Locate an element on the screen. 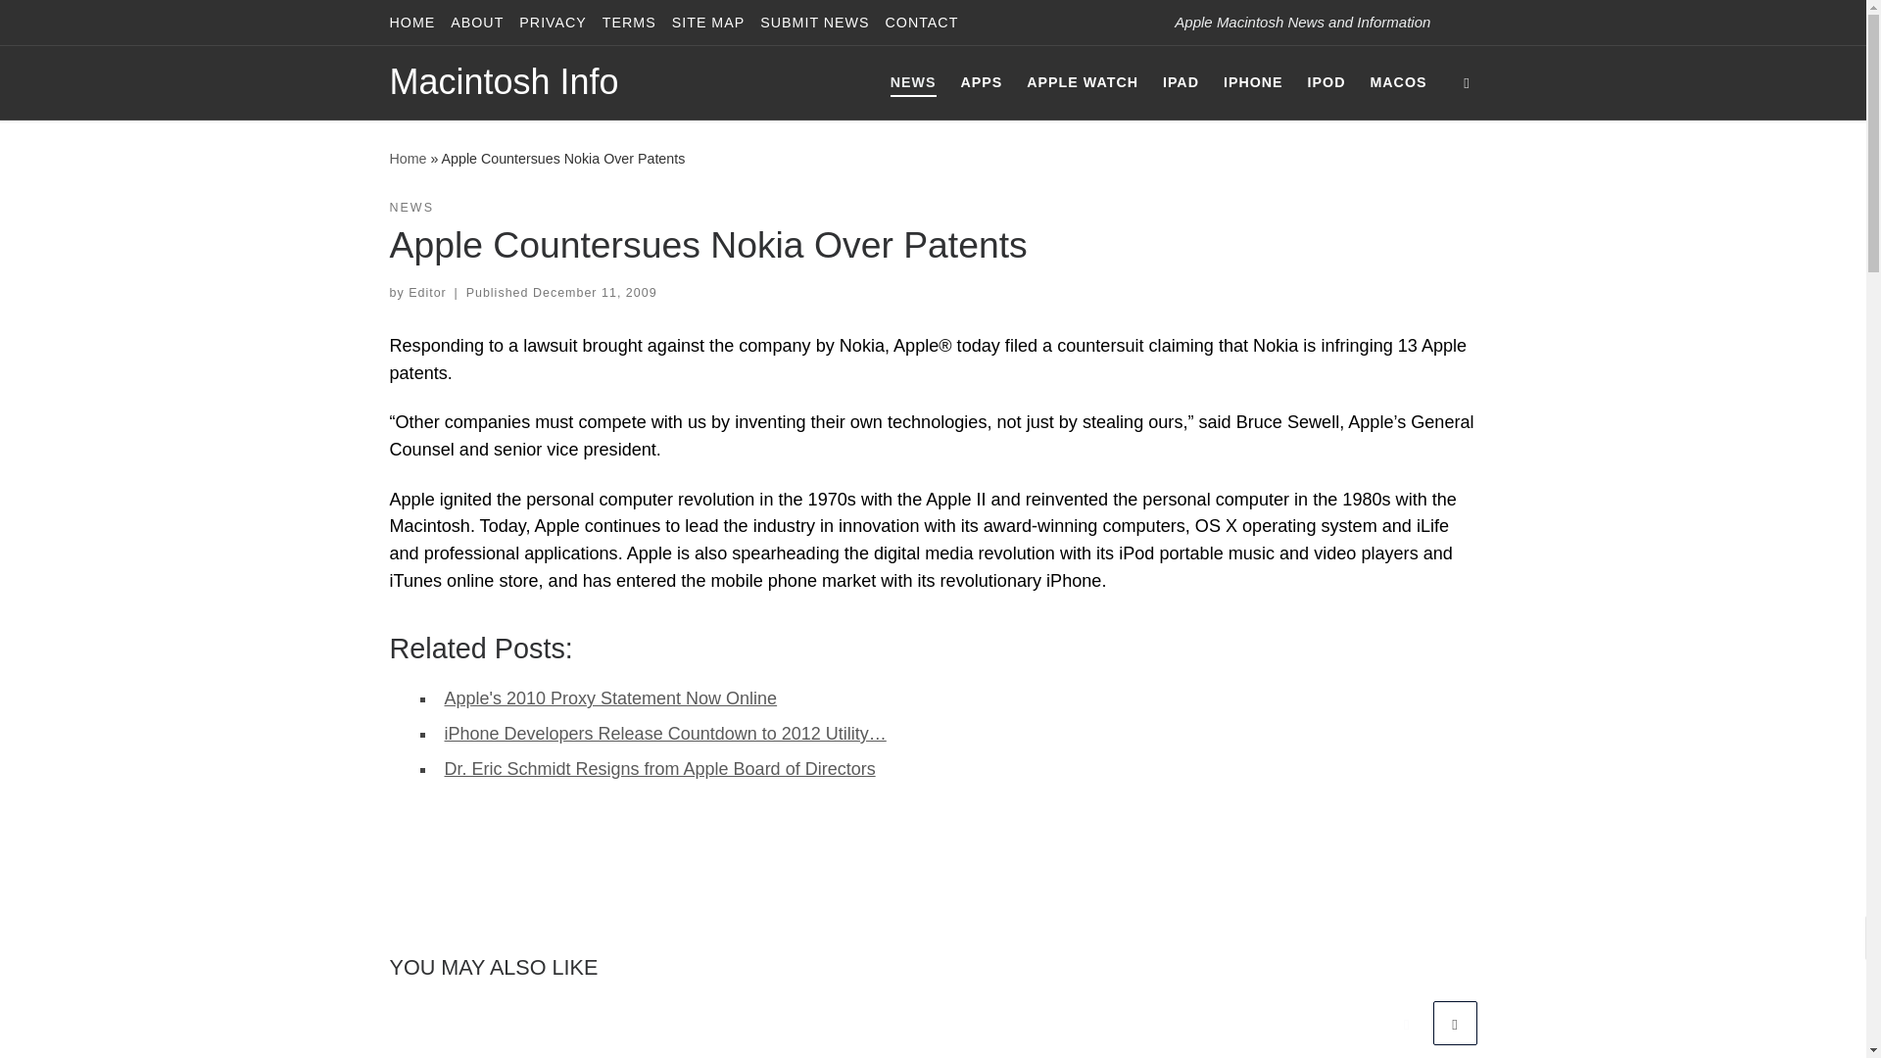 The width and height of the screenshot is (1881, 1058). Dr. Eric Schmidt Resigns from Apple Board of Directors is located at coordinates (660, 768).